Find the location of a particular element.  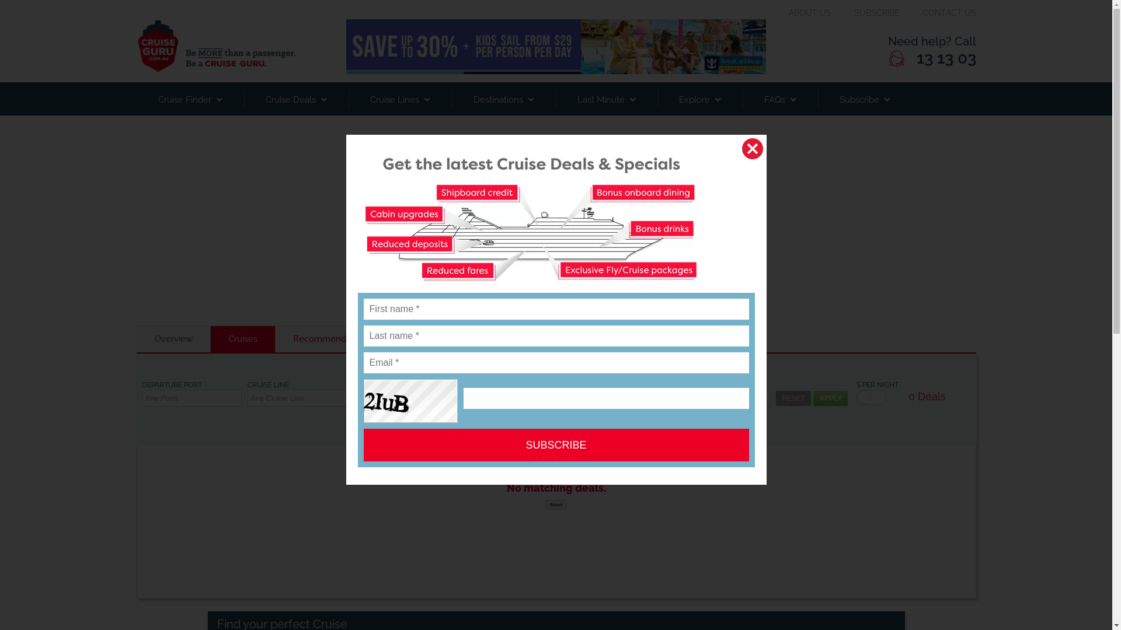

Destinations is located at coordinates (504, 99).